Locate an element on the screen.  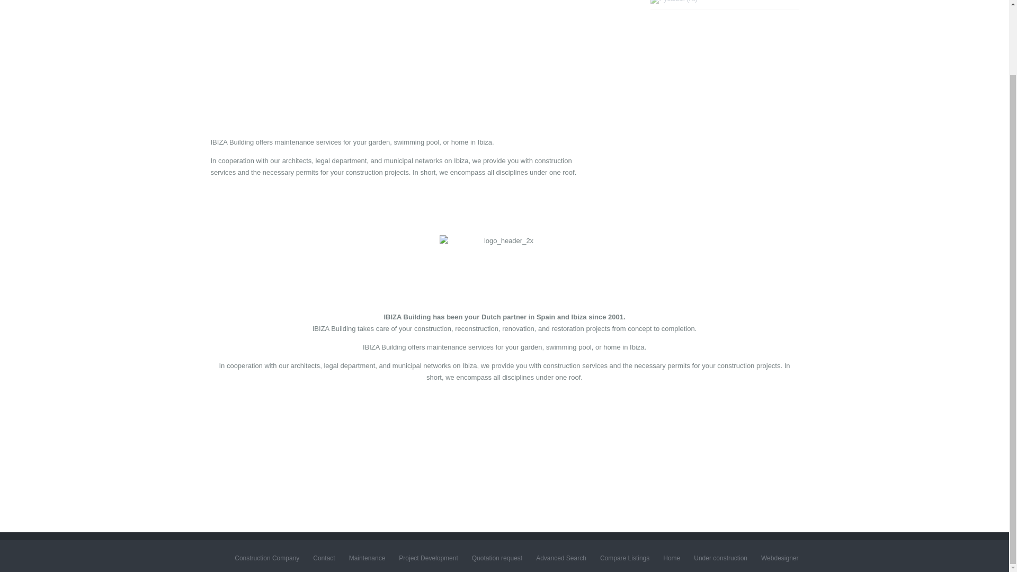
Maintenance is located at coordinates (367, 558).